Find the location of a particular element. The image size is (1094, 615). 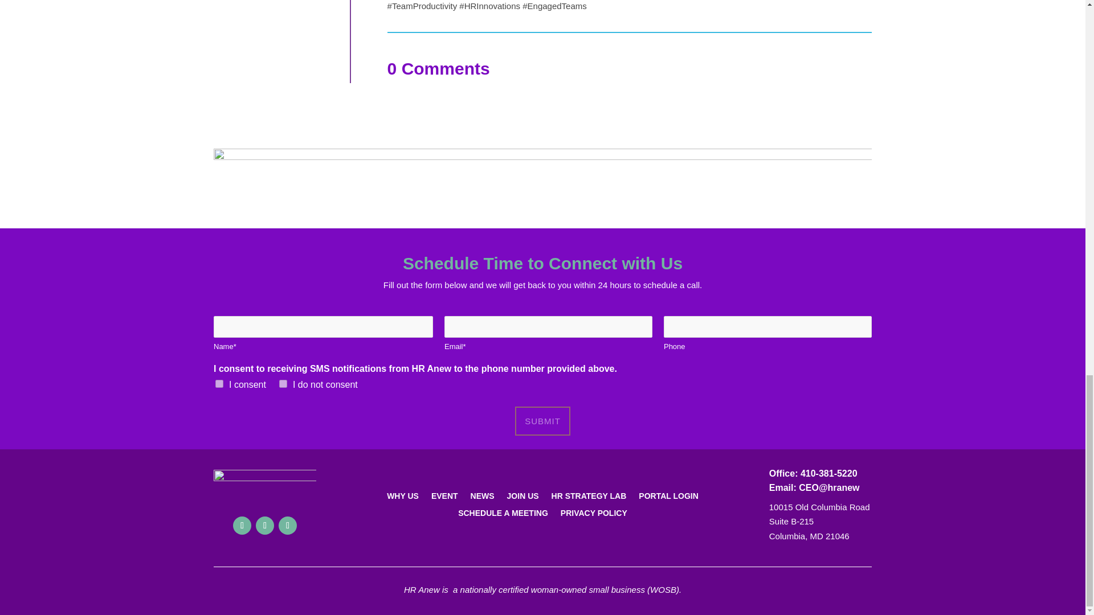

SUBMIT is located at coordinates (542, 420).